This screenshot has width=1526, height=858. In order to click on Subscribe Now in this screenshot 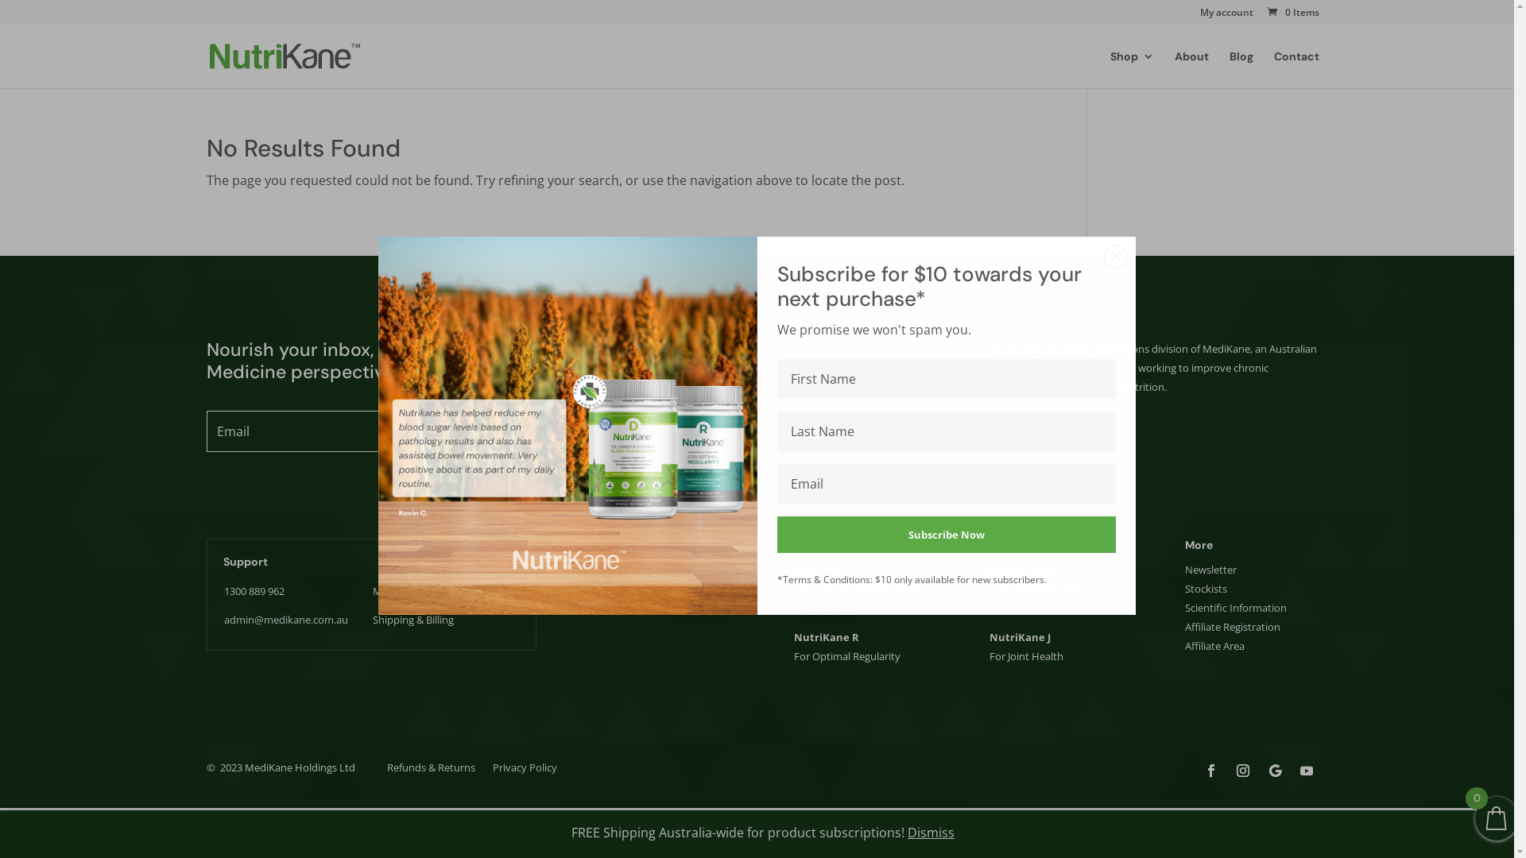, I will do `click(947, 535)`.